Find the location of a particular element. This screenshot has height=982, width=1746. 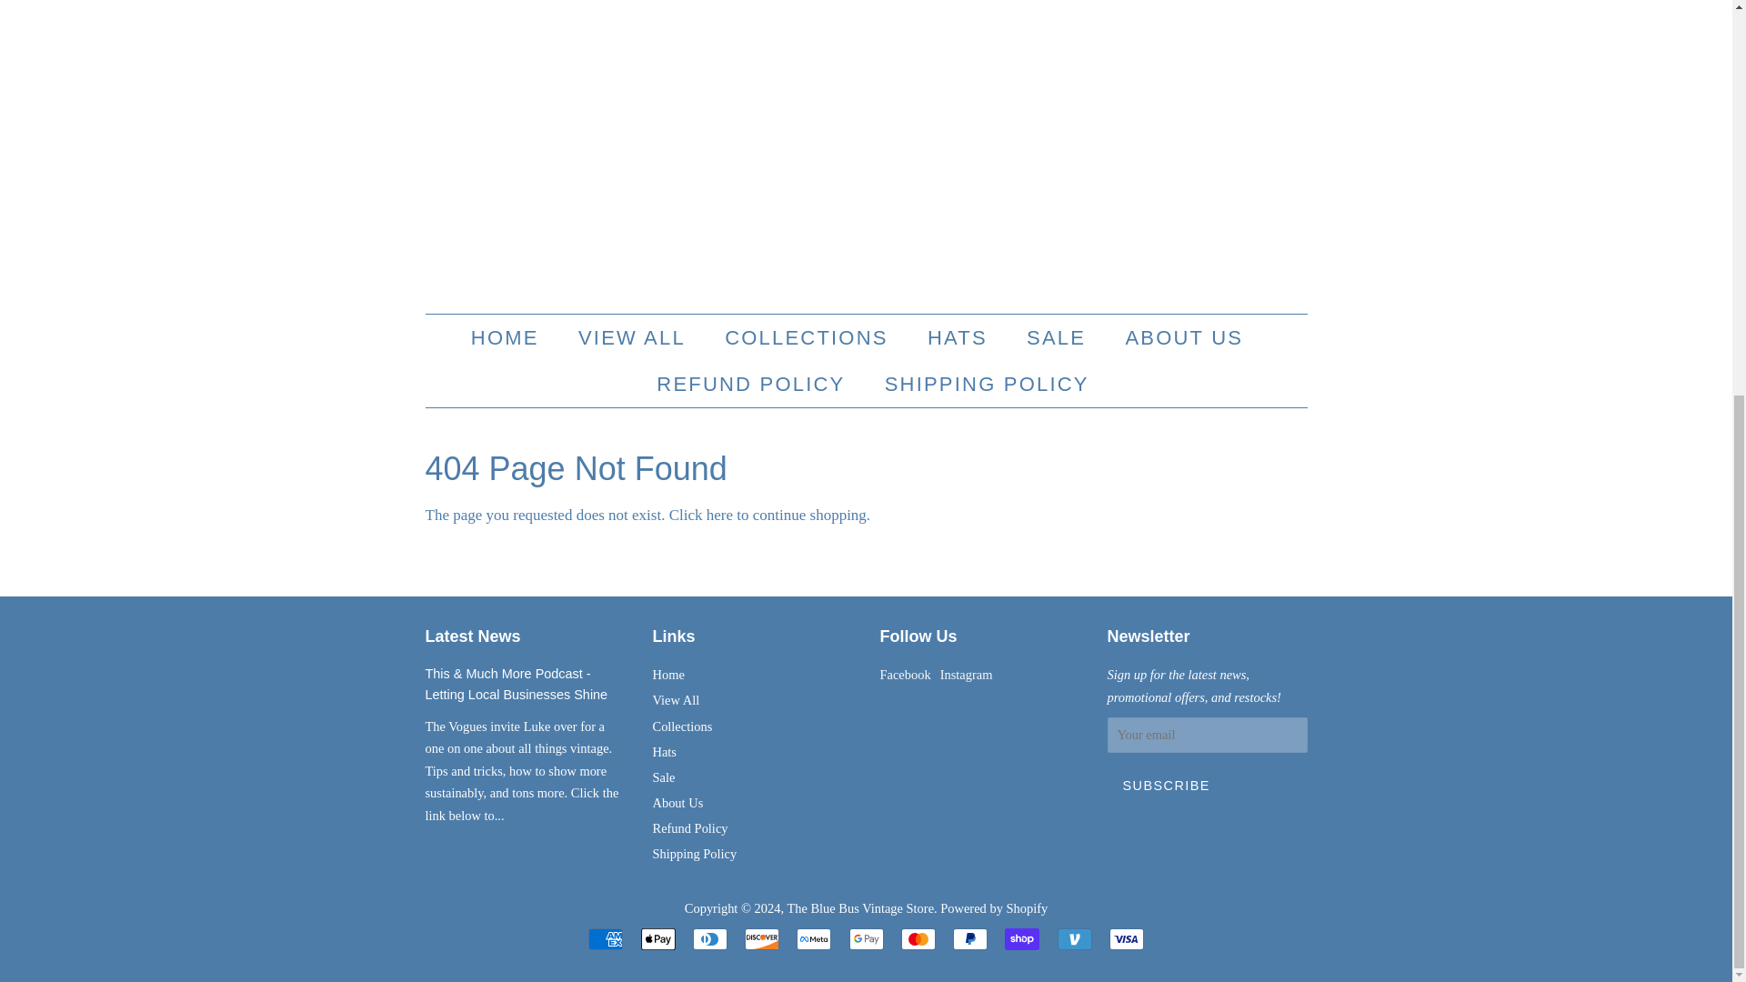

Shipping Policy is located at coordinates (695, 853).